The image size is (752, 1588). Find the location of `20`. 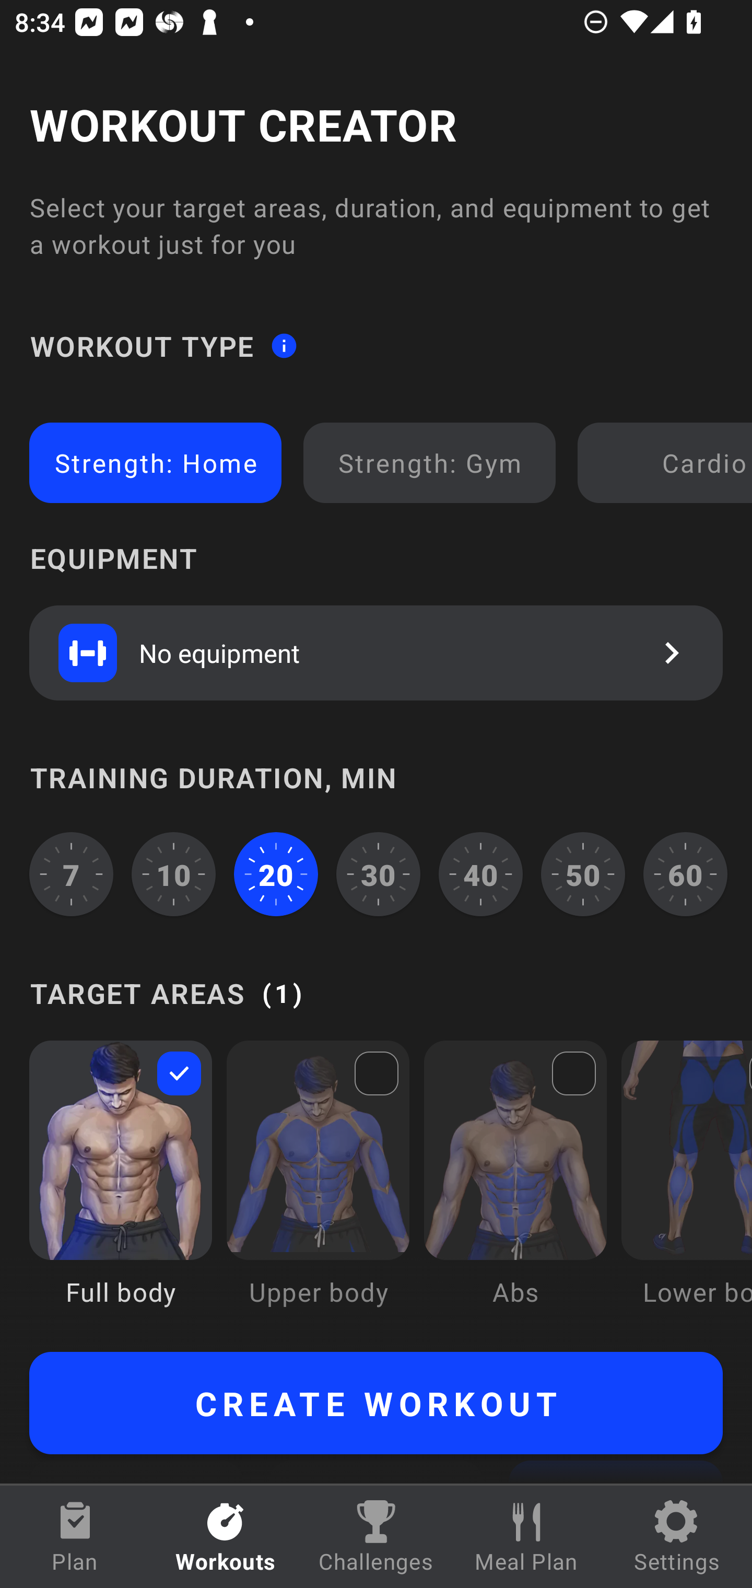

20 is located at coordinates (276, 874).